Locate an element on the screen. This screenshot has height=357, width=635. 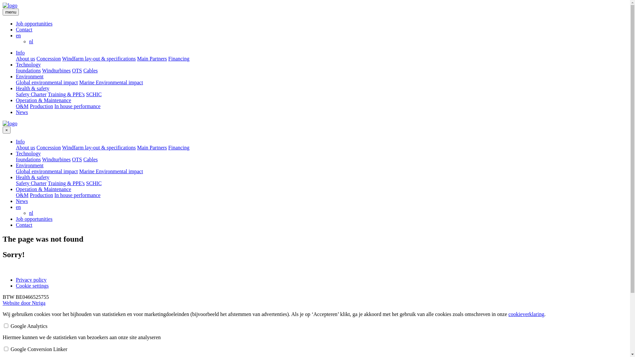
Privacy policy is located at coordinates (31, 280).